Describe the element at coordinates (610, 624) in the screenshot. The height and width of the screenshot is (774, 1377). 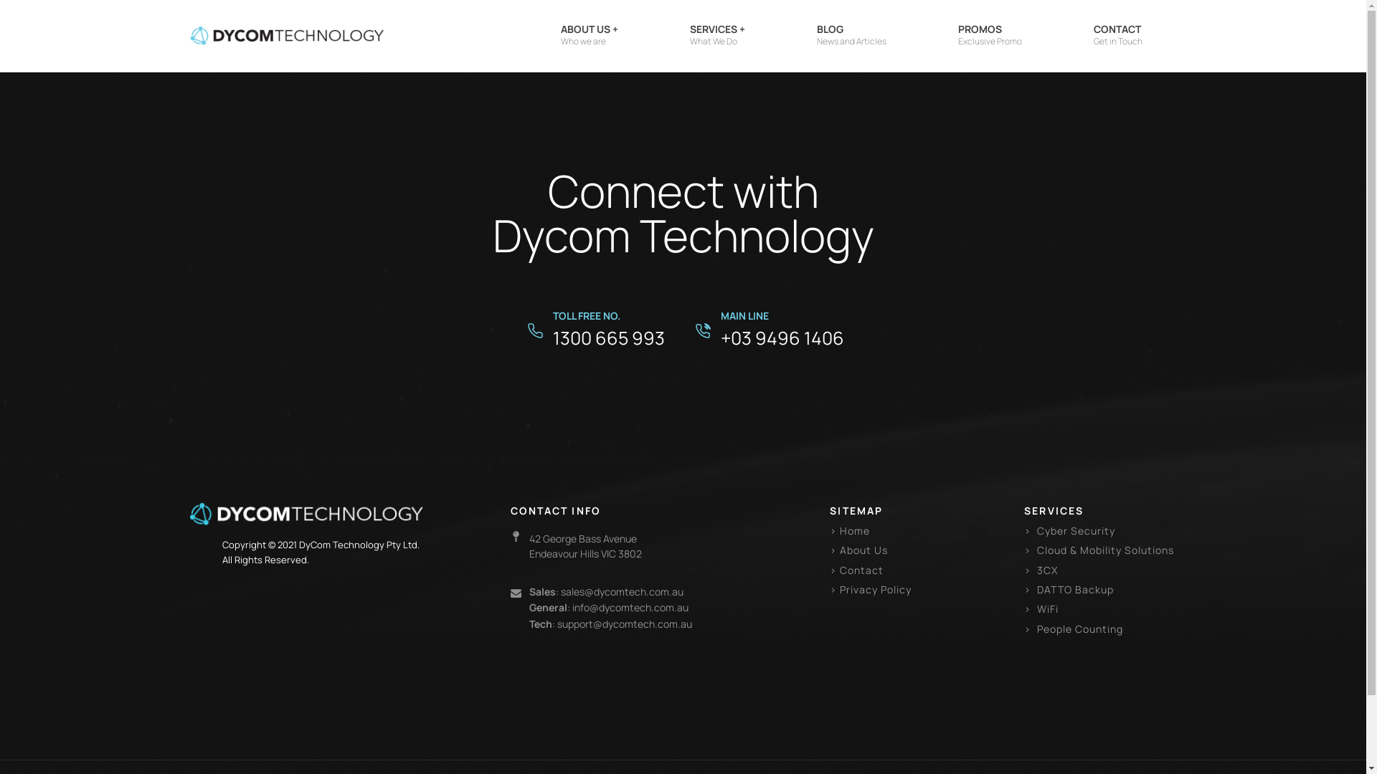
I see `Tech: support@dycomtech.com.au` at that location.